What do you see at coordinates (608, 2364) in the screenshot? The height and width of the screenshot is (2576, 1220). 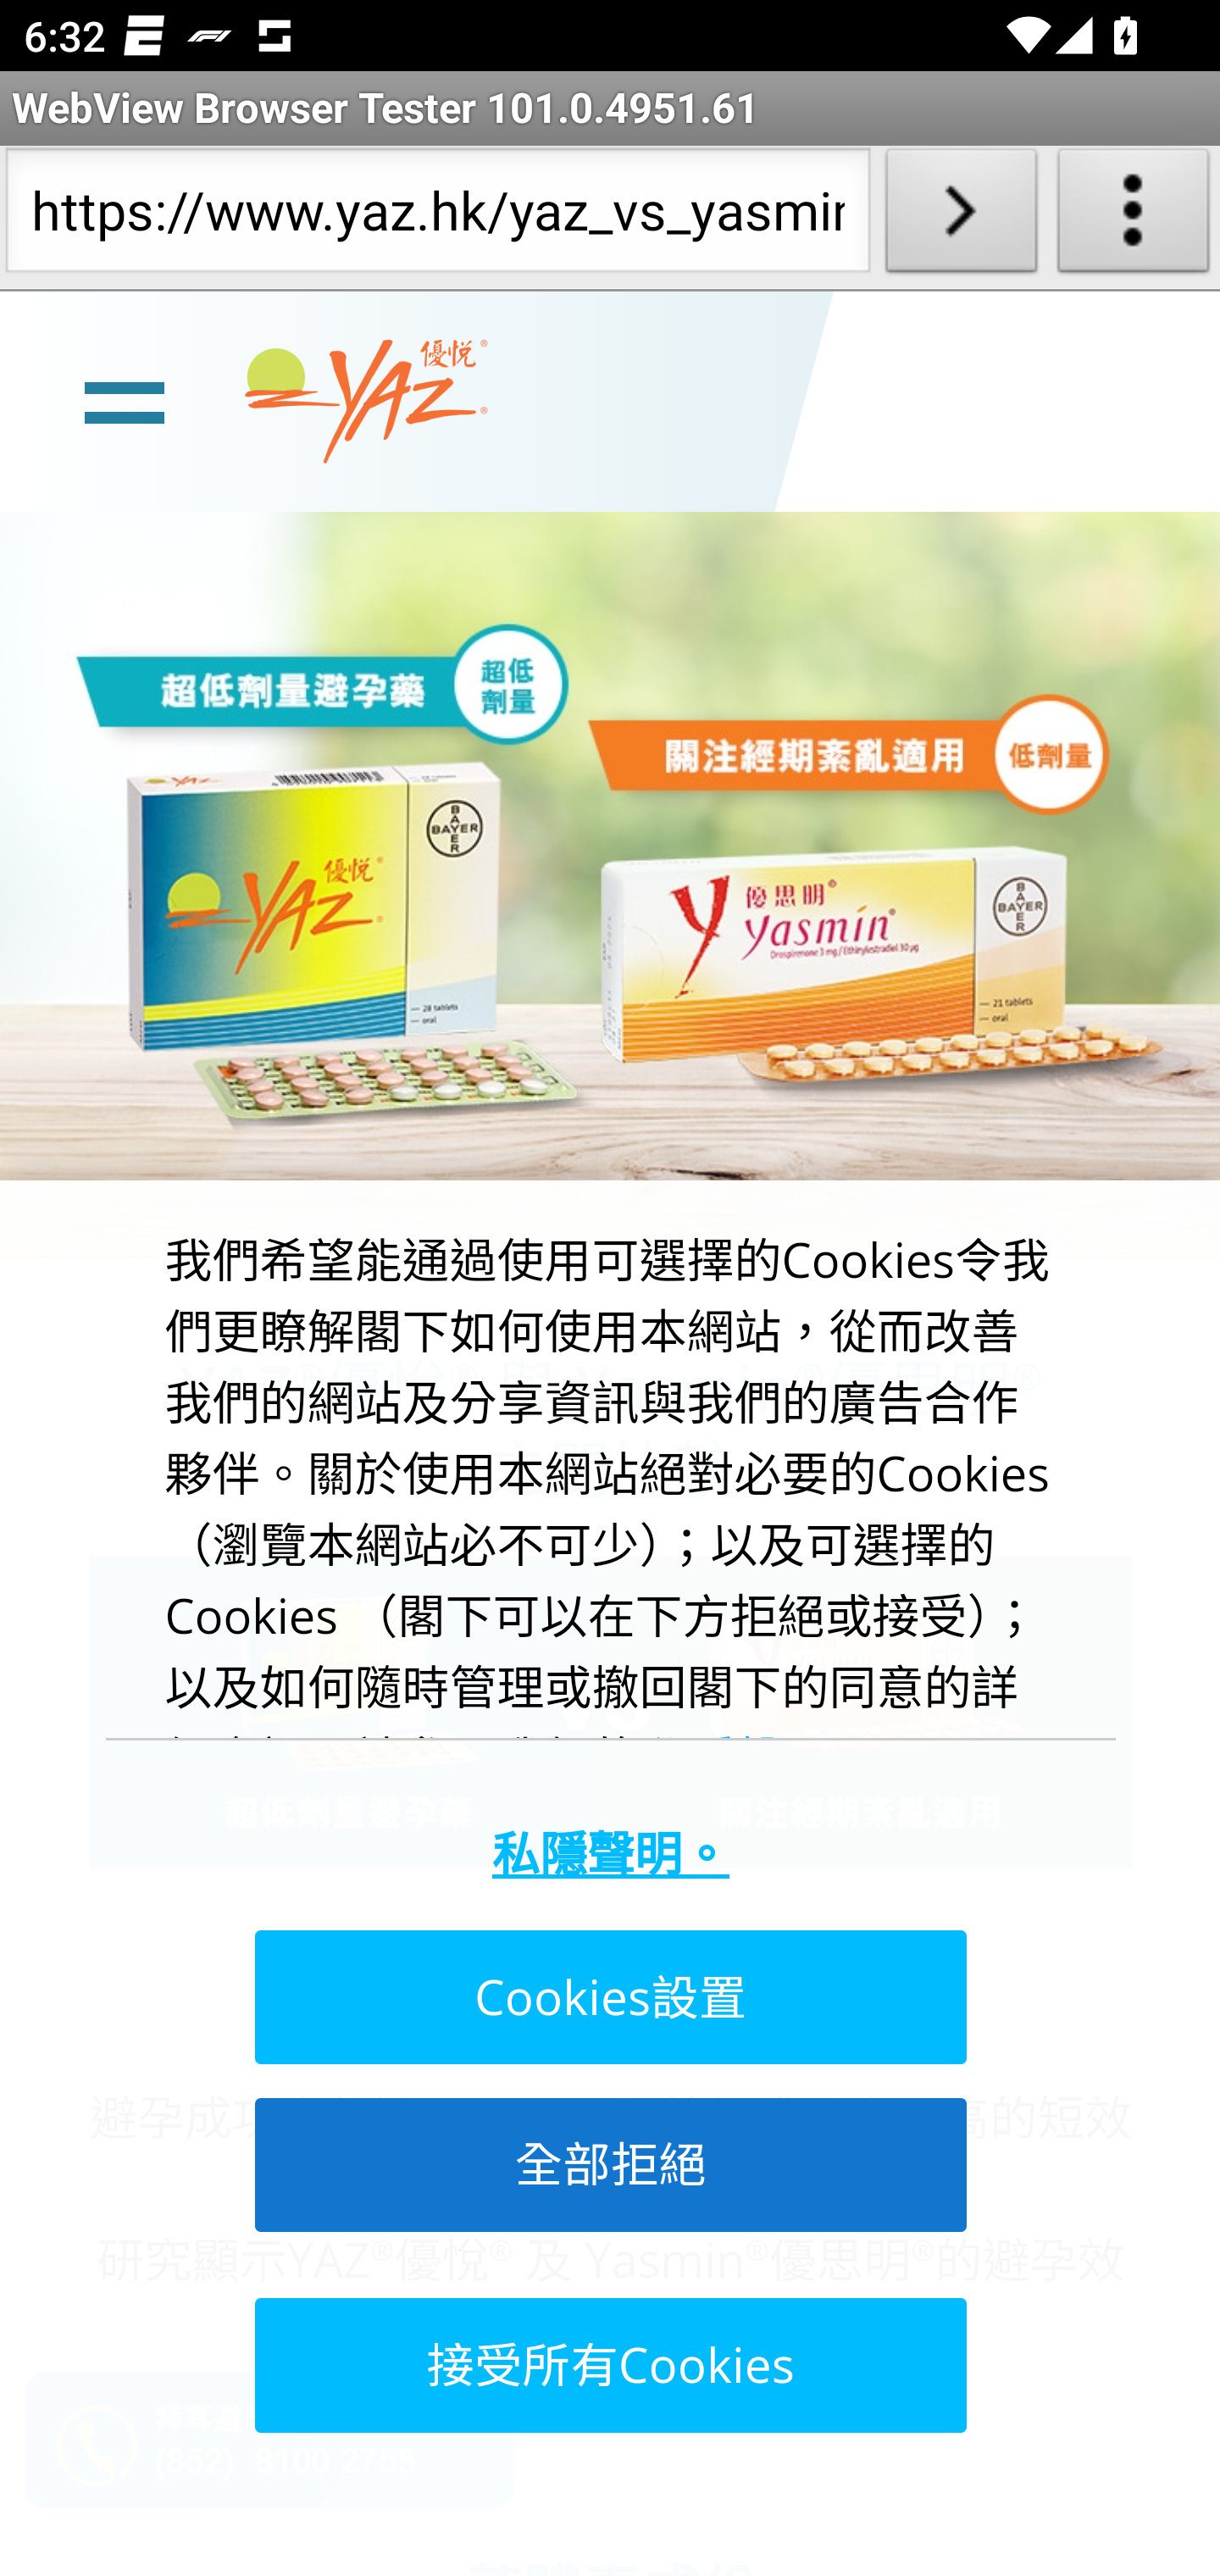 I see `接受所有Cookies` at bounding box center [608, 2364].